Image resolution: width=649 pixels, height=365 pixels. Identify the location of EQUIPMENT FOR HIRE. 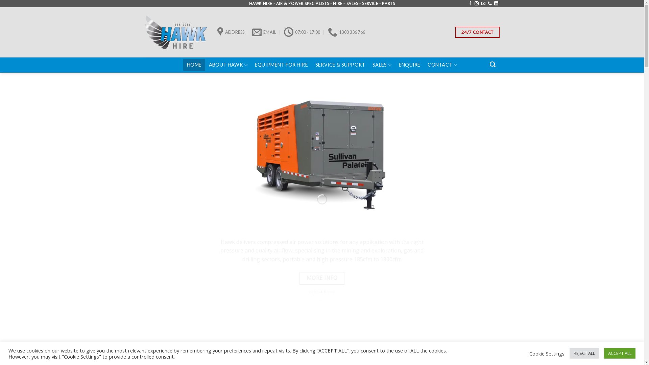
(281, 65).